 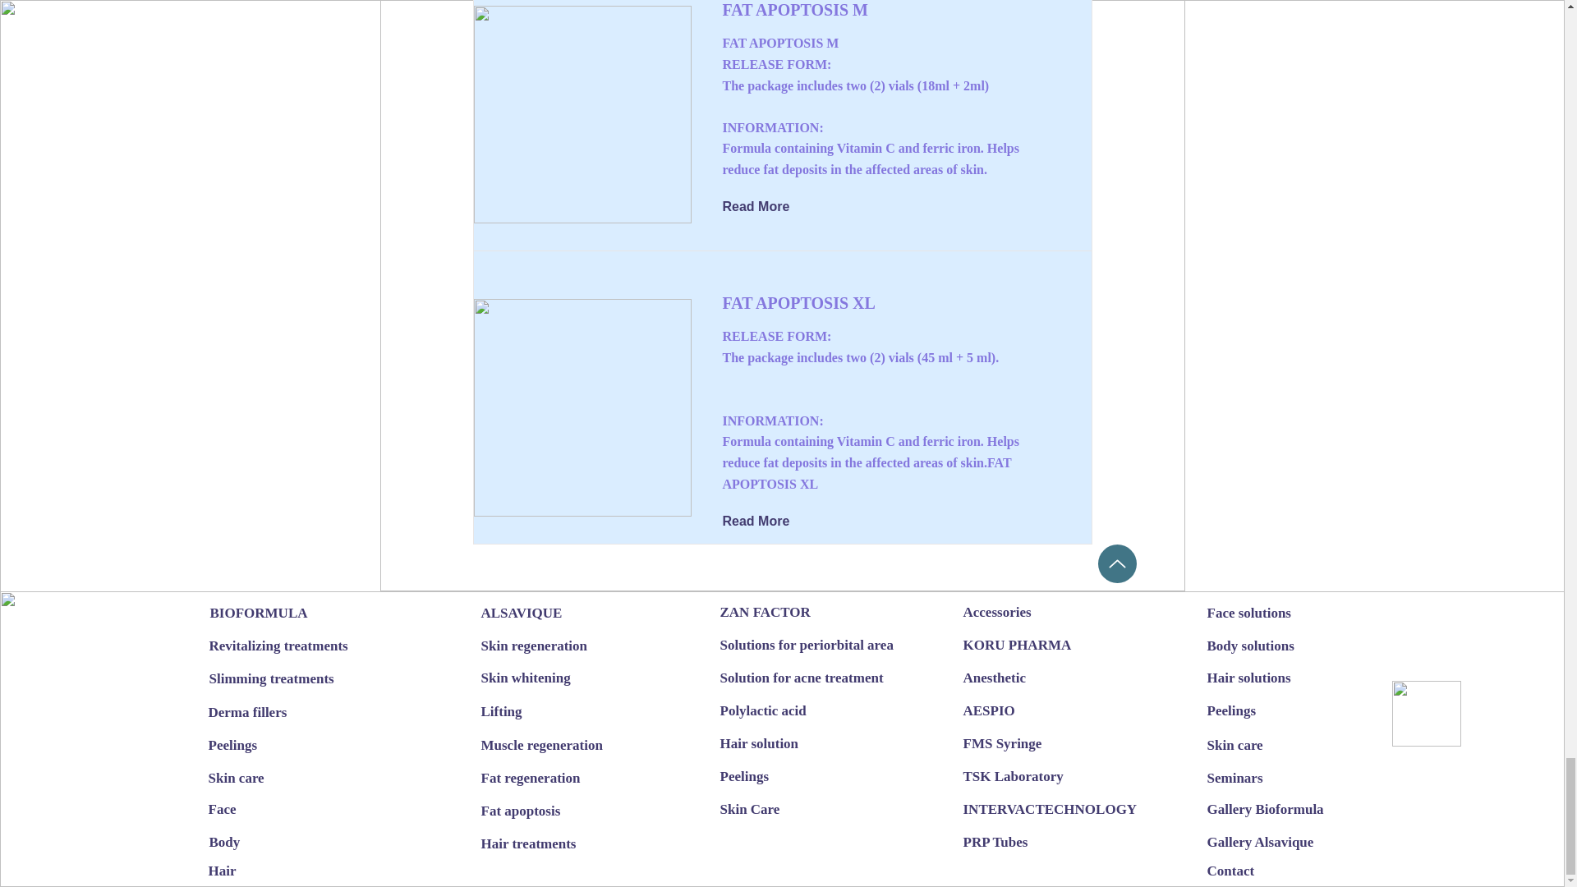 What do you see at coordinates (582, 407) in the screenshot?
I see `fat-apoptosis-XL.png` at bounding box center [582, 407].